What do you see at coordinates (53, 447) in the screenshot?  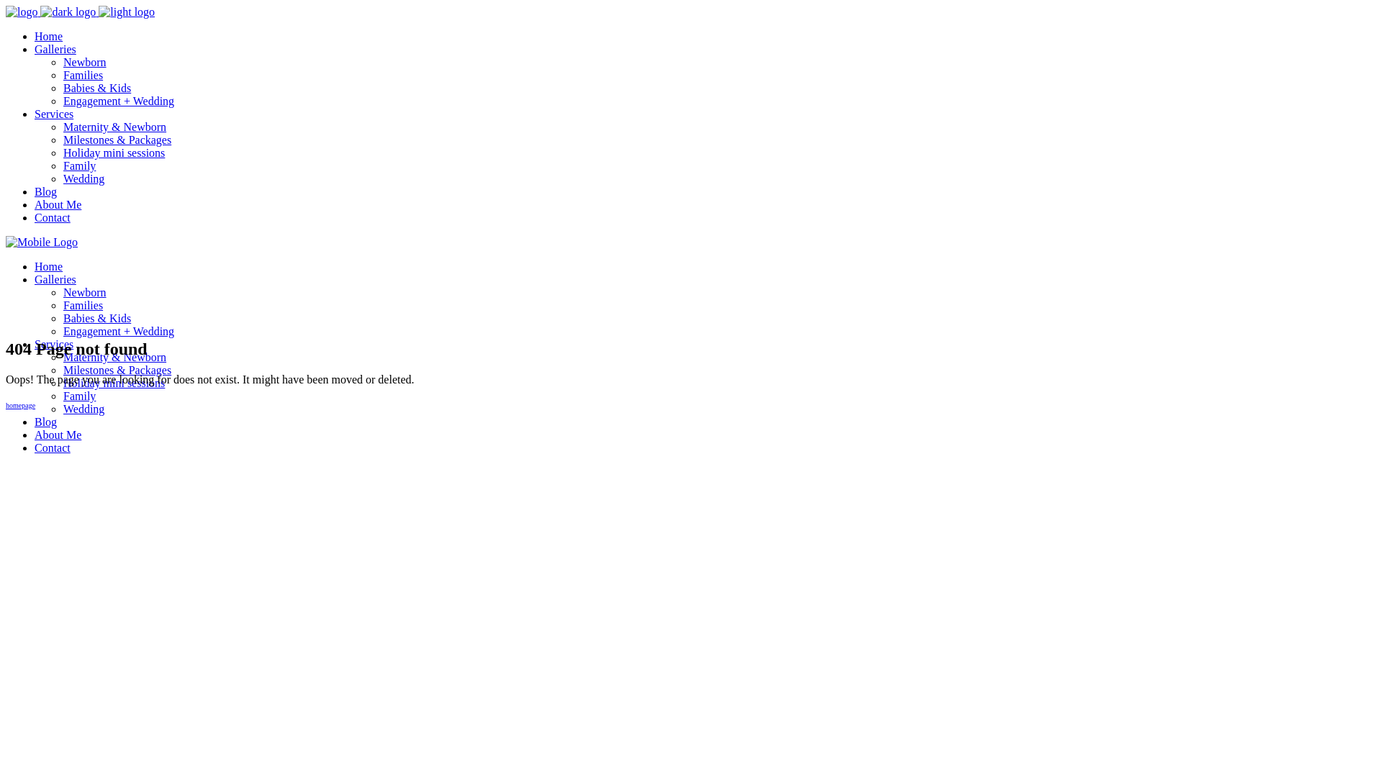 I see `Contact` at bounding box center [53, 447].